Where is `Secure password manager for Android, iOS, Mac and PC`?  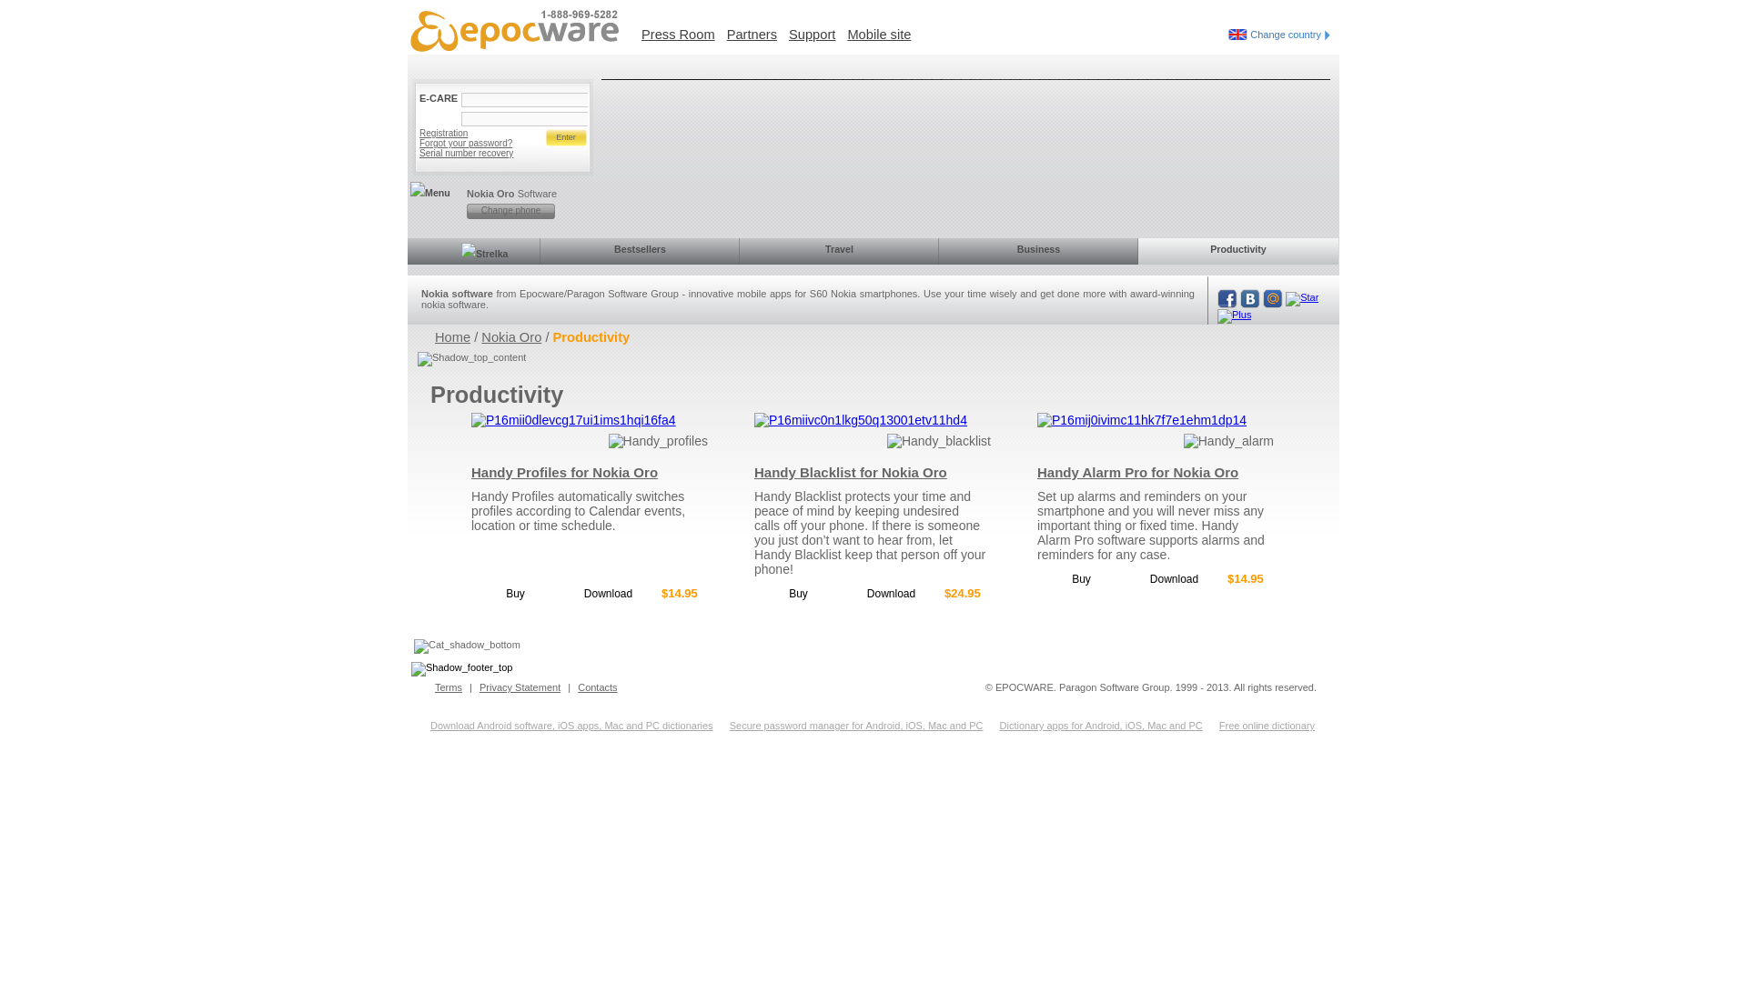 Secure password manager for Android, iOS, Mac and PC is located at coordinates (856, 725).